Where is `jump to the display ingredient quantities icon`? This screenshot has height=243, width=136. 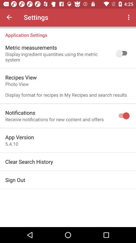
jump to the display ingredient quantities icon is located at coordinates (57, 57).